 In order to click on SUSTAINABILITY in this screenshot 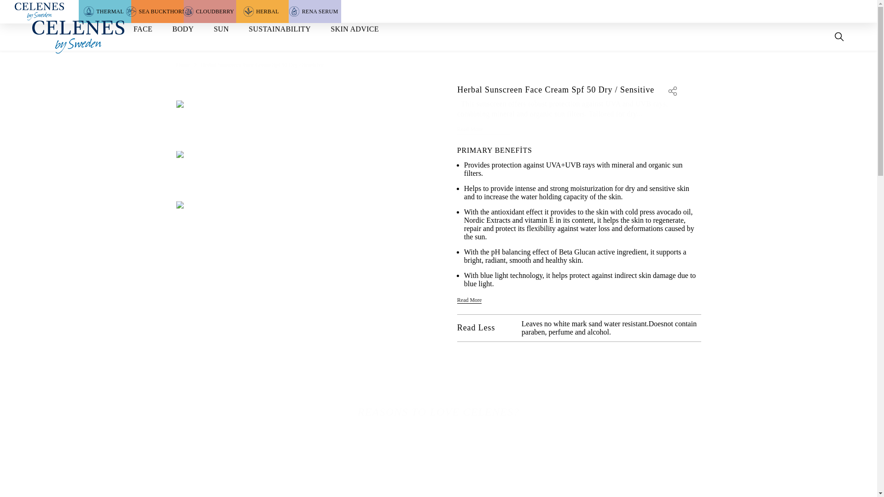, I will do `click(280, 29)`.